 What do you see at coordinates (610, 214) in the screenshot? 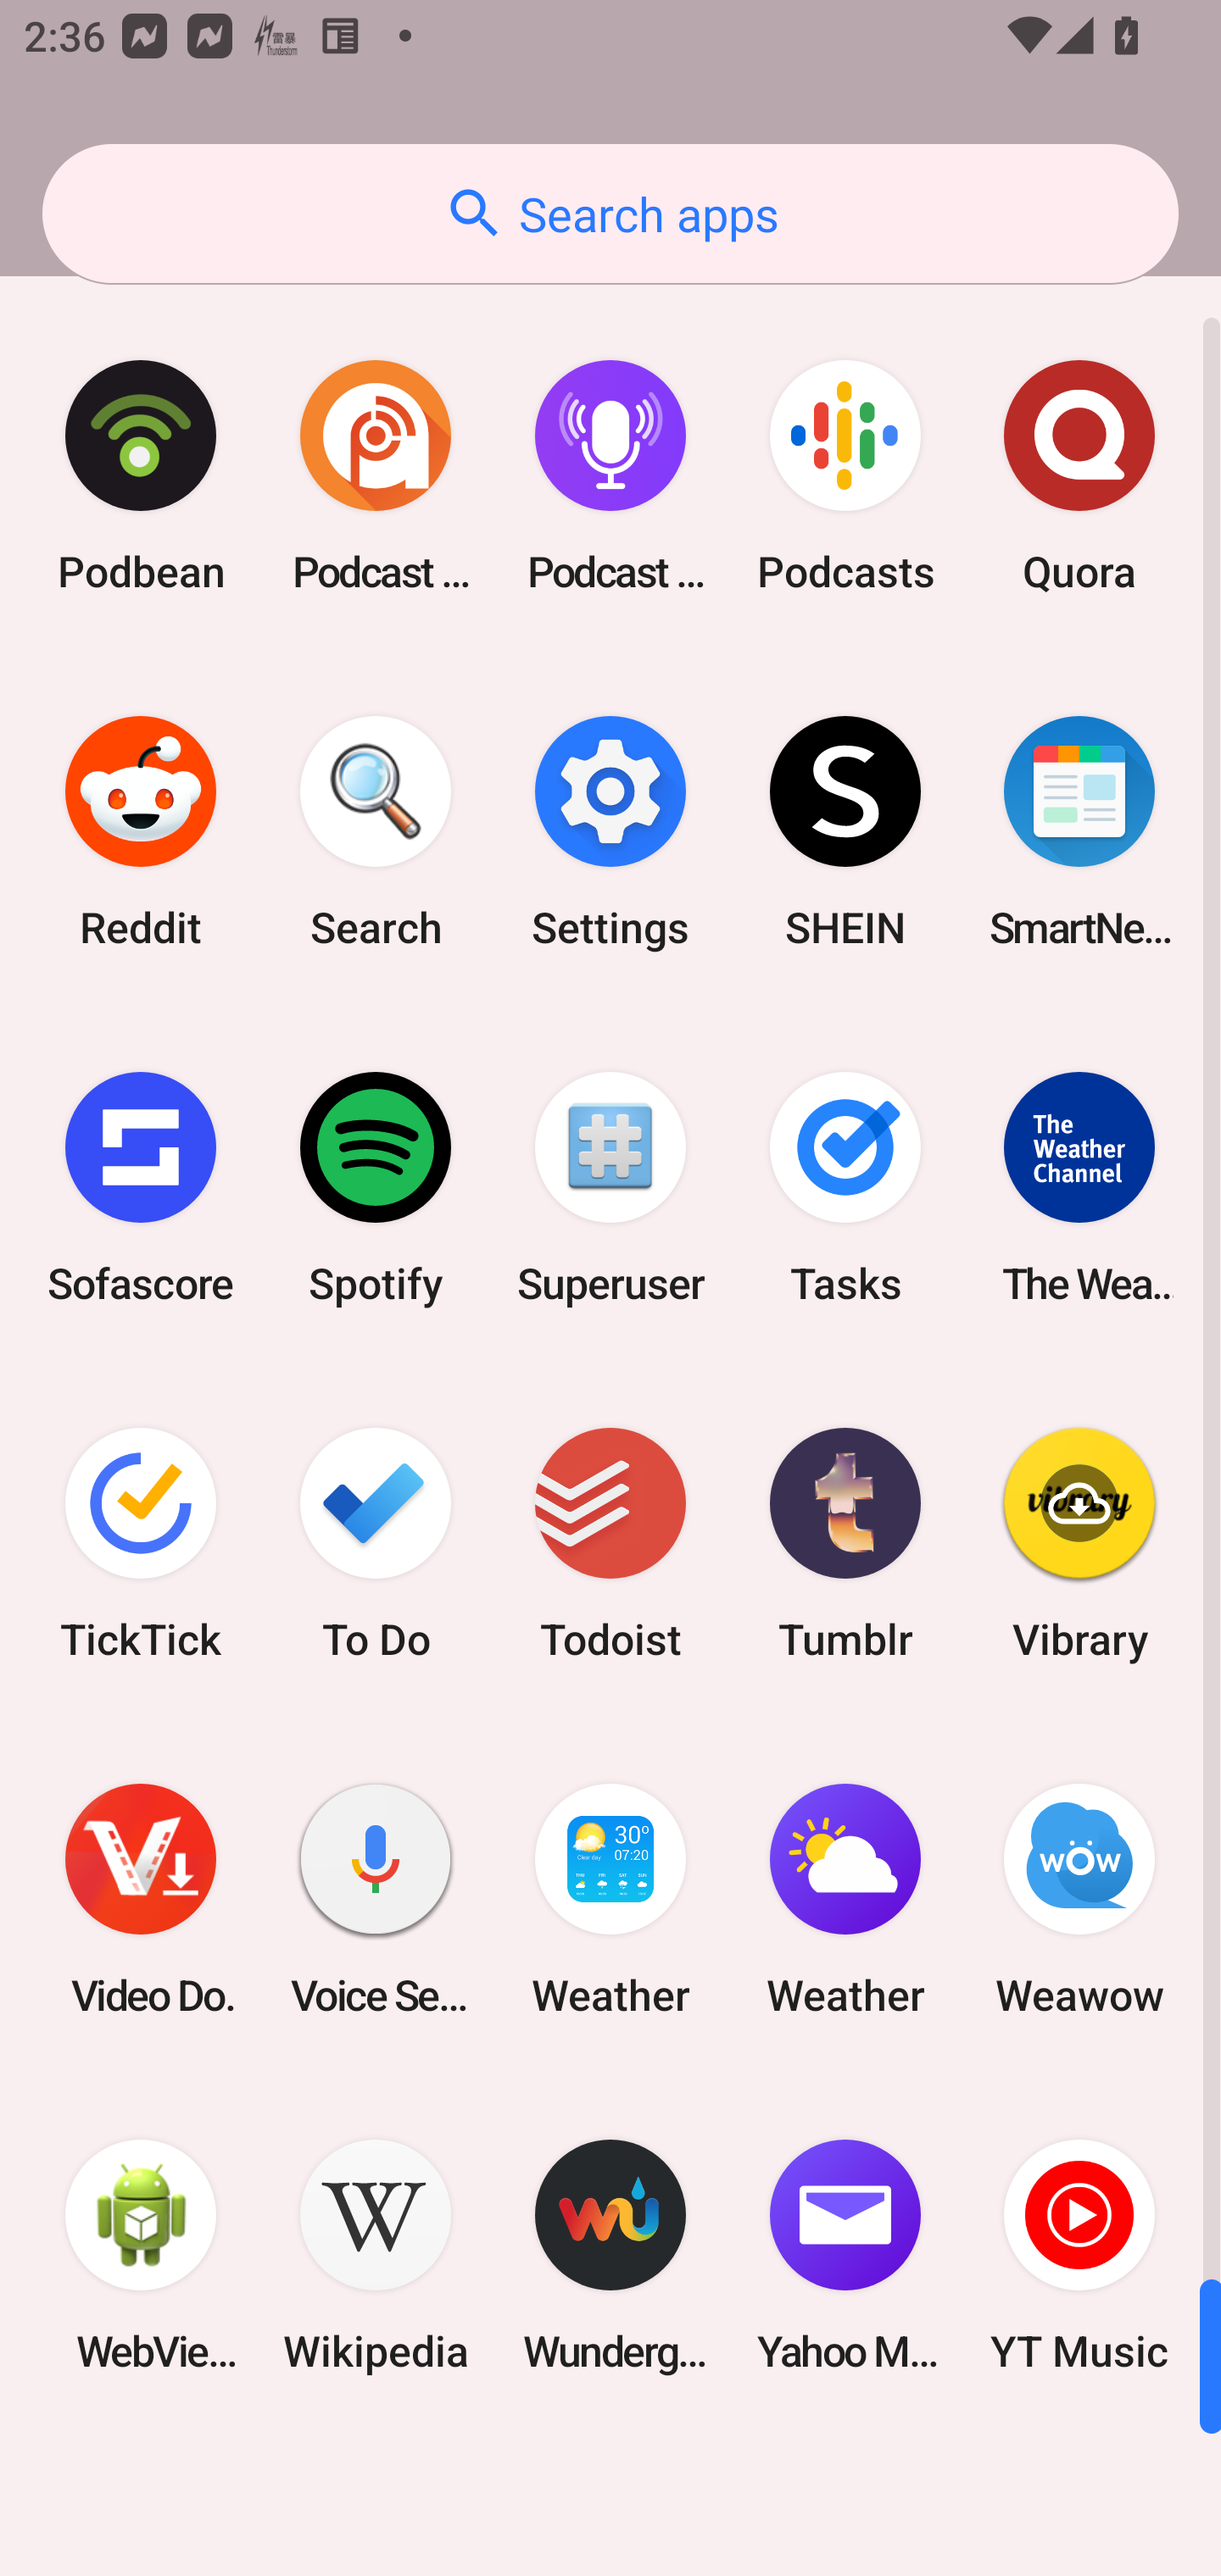
I see `  Search apps` at bounding box center [610, 214].